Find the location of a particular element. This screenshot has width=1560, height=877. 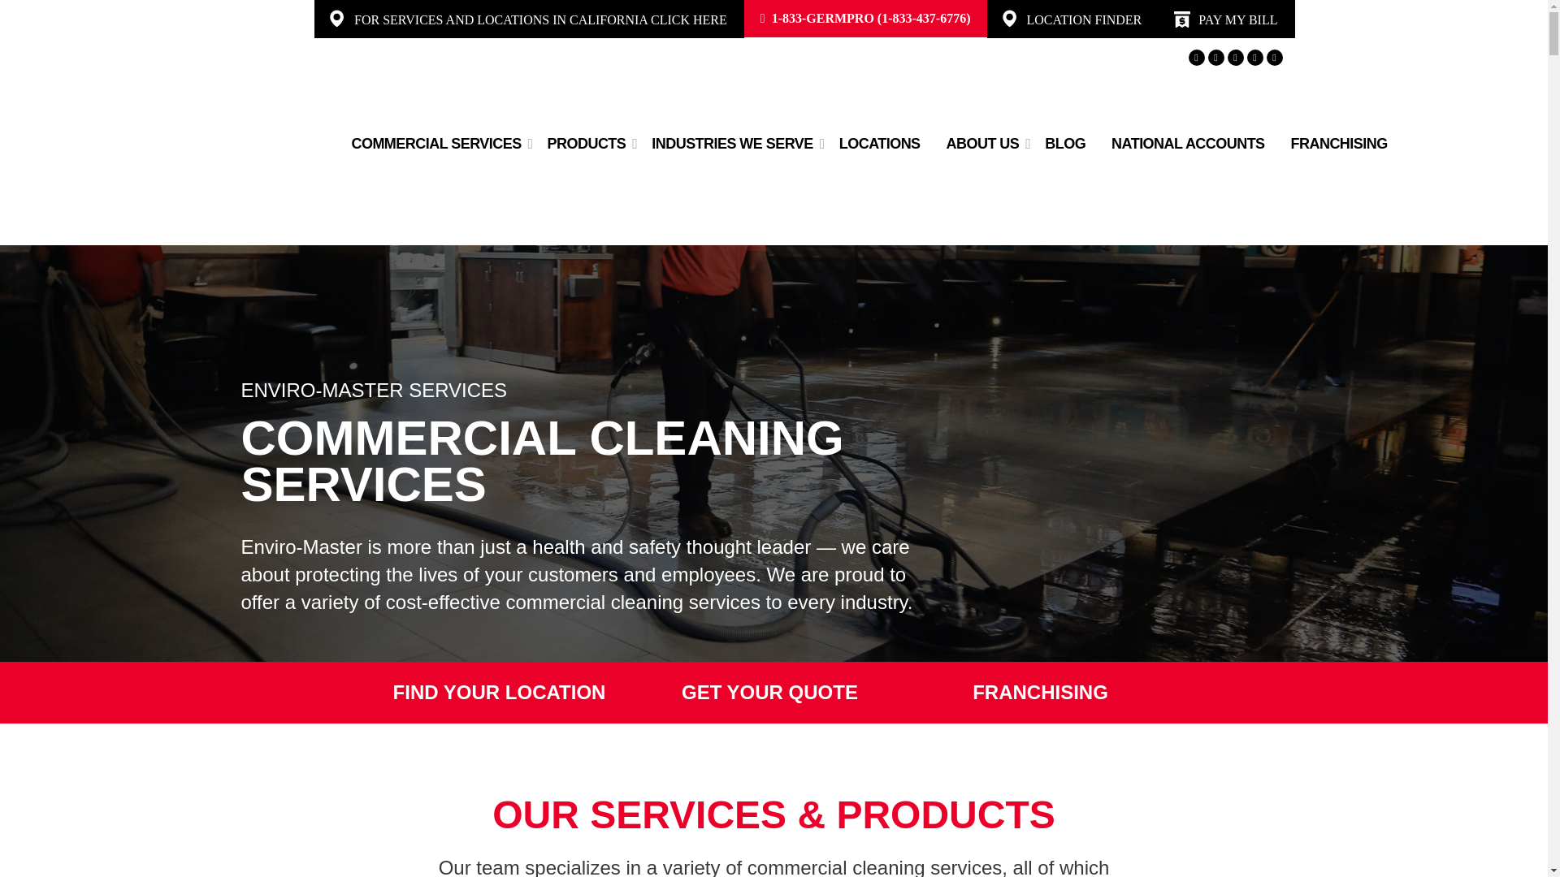

COMMERCIAL SERVICES is located at coordinates (435, 145).